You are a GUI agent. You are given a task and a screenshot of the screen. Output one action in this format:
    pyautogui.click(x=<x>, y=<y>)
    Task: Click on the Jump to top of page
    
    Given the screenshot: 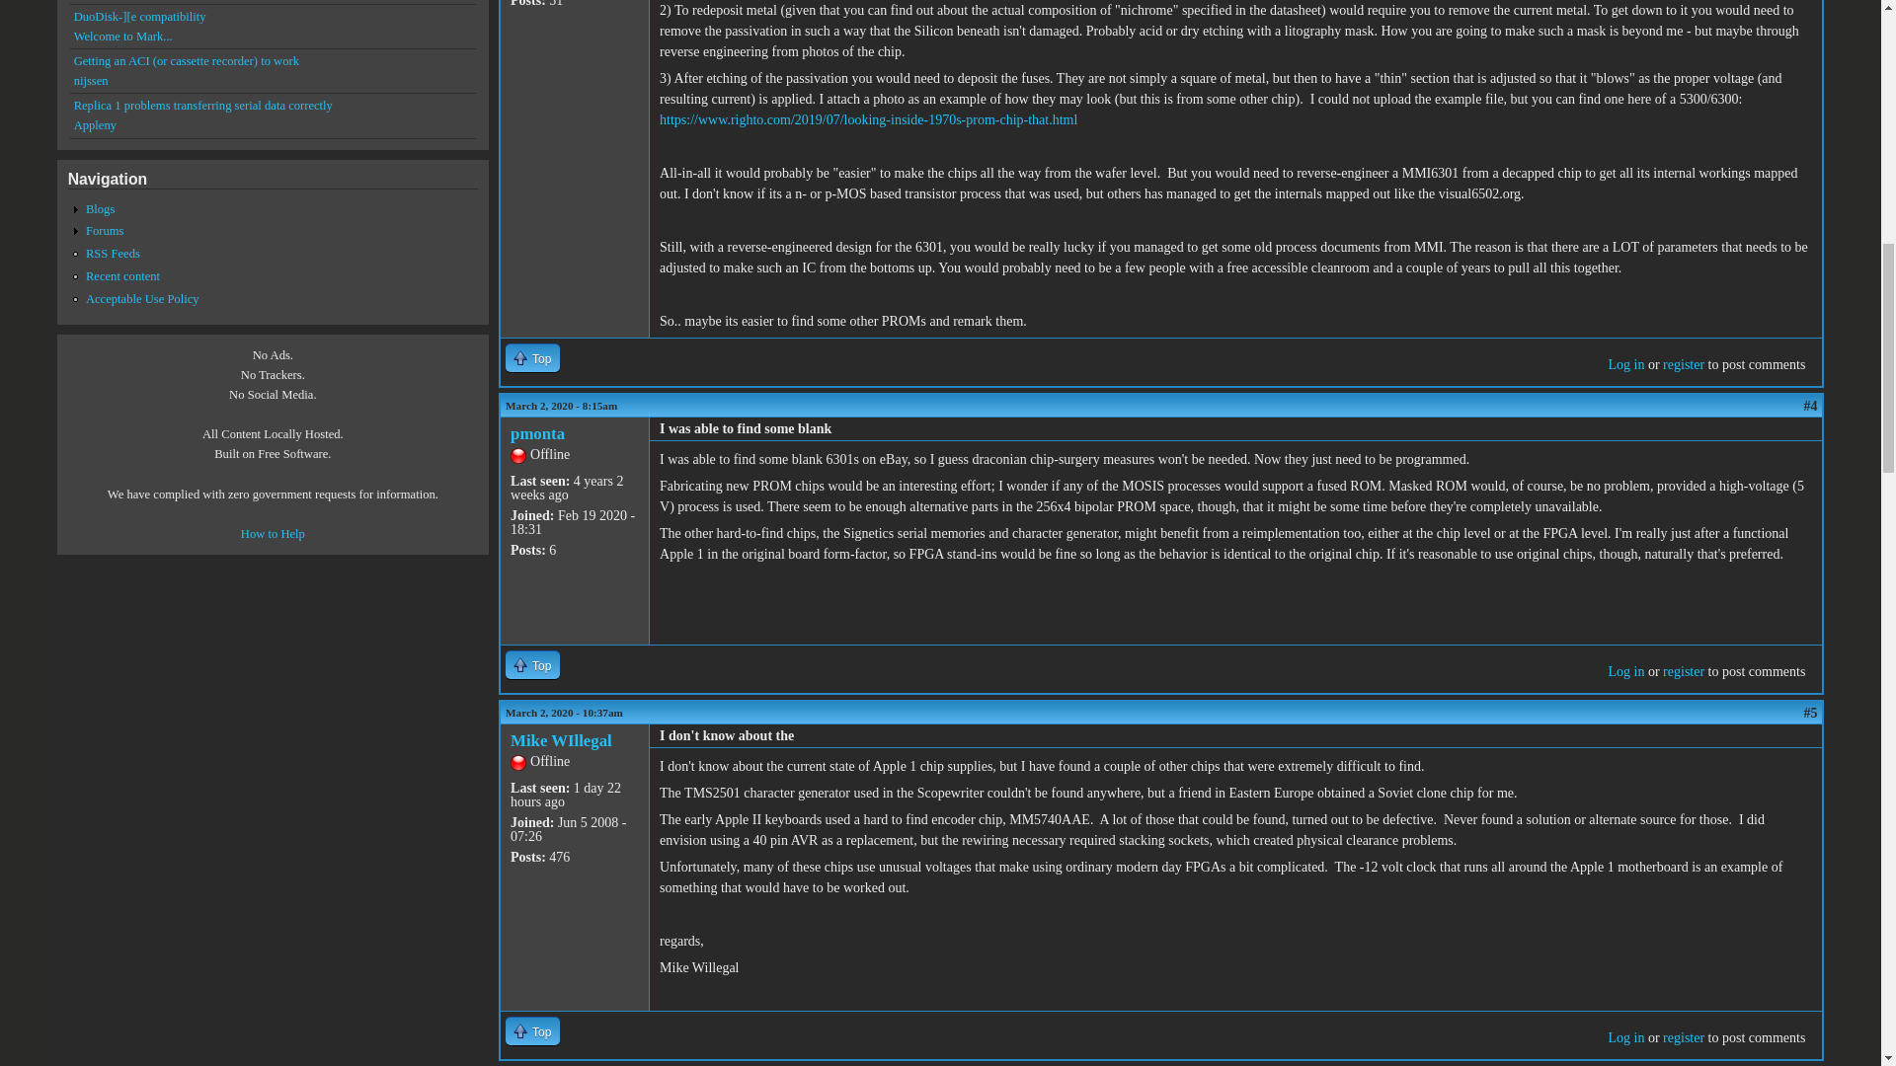 What is the action you would take?
    pyautogui.click(x=532, y=663)
    